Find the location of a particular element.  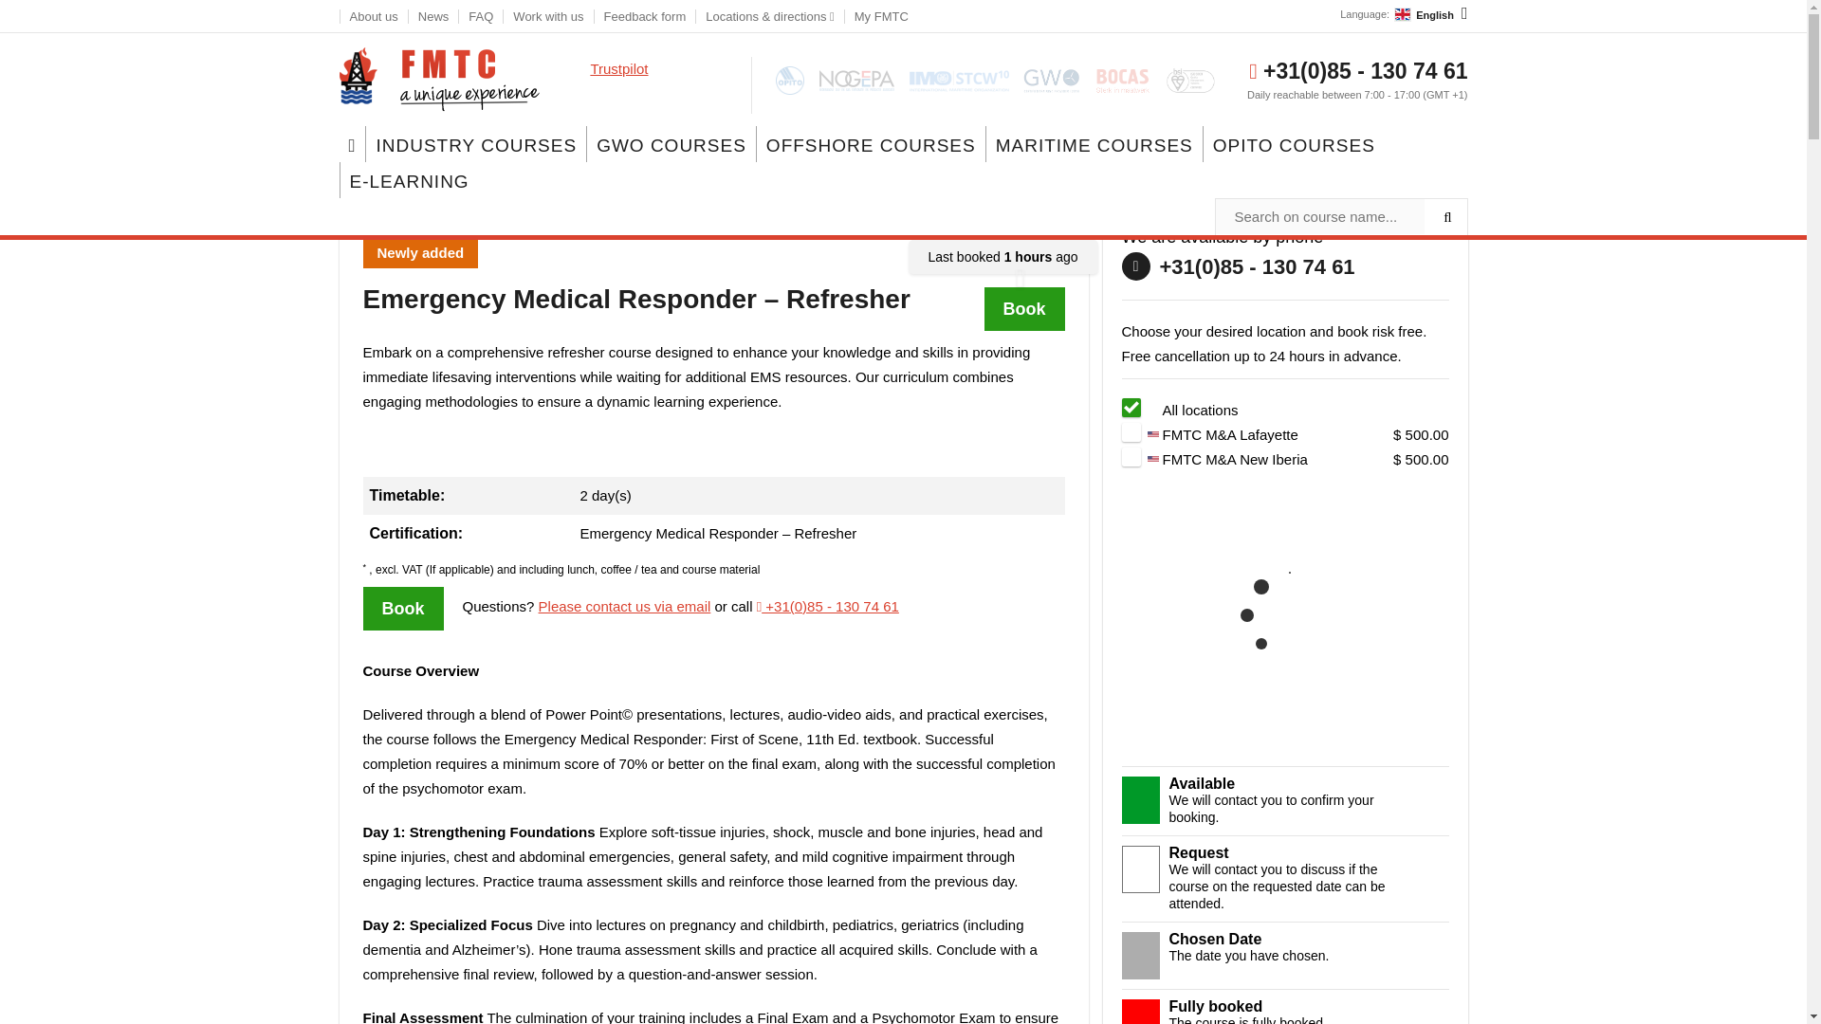

gwo is located at coordinates (1051, 81).